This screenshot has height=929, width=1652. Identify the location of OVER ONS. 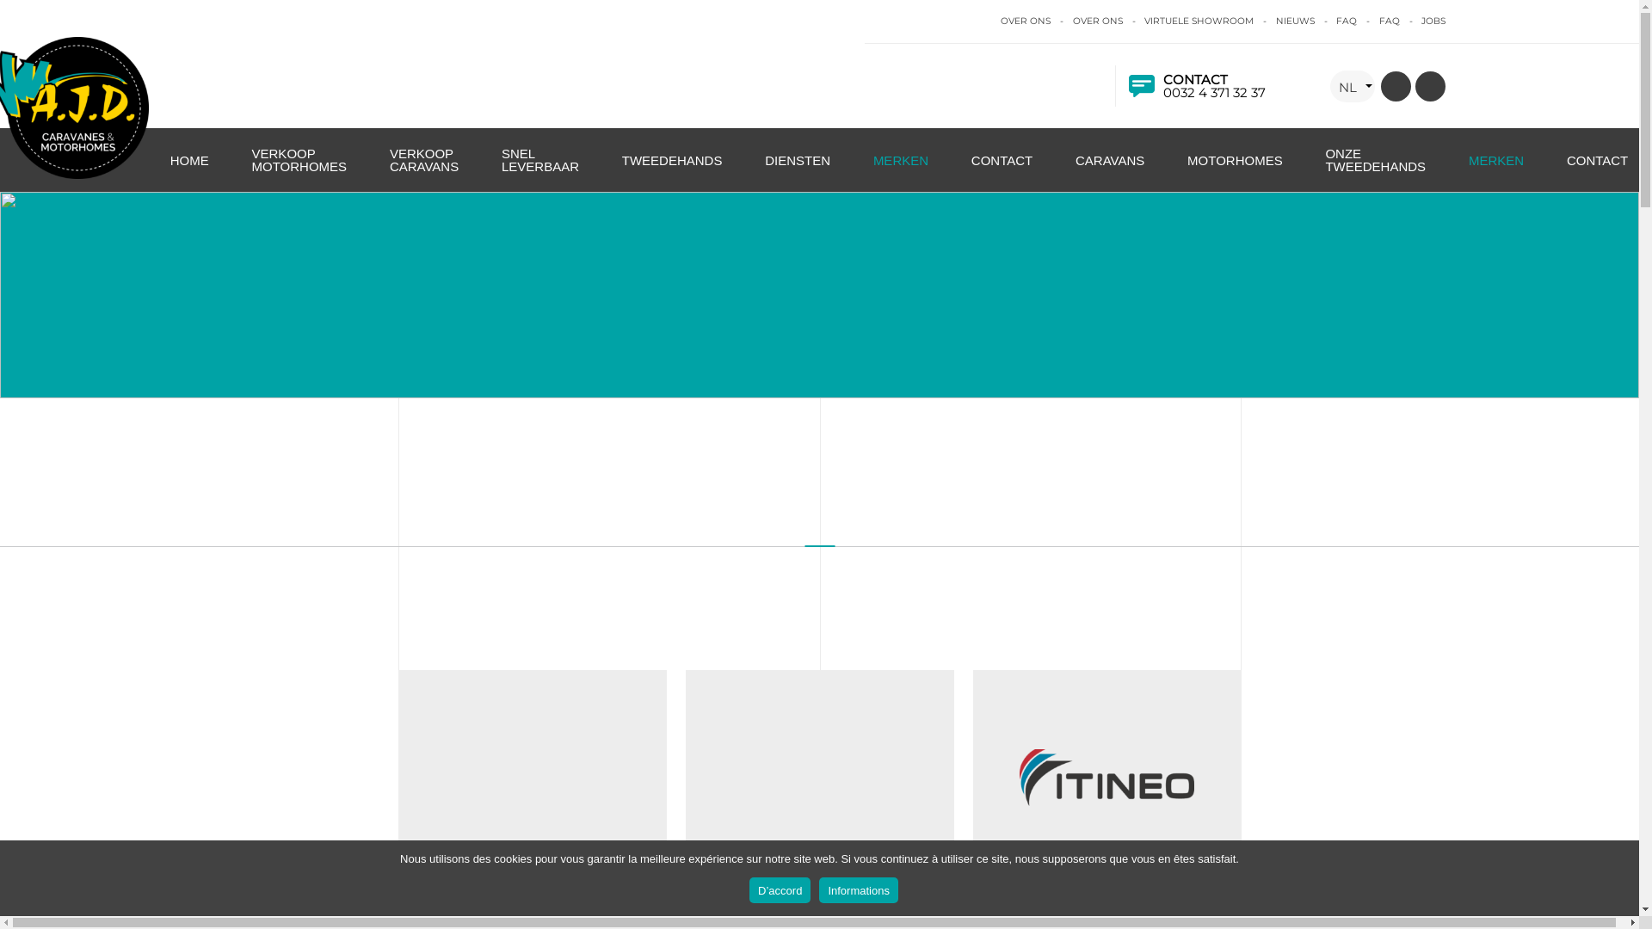
(1097, 21).